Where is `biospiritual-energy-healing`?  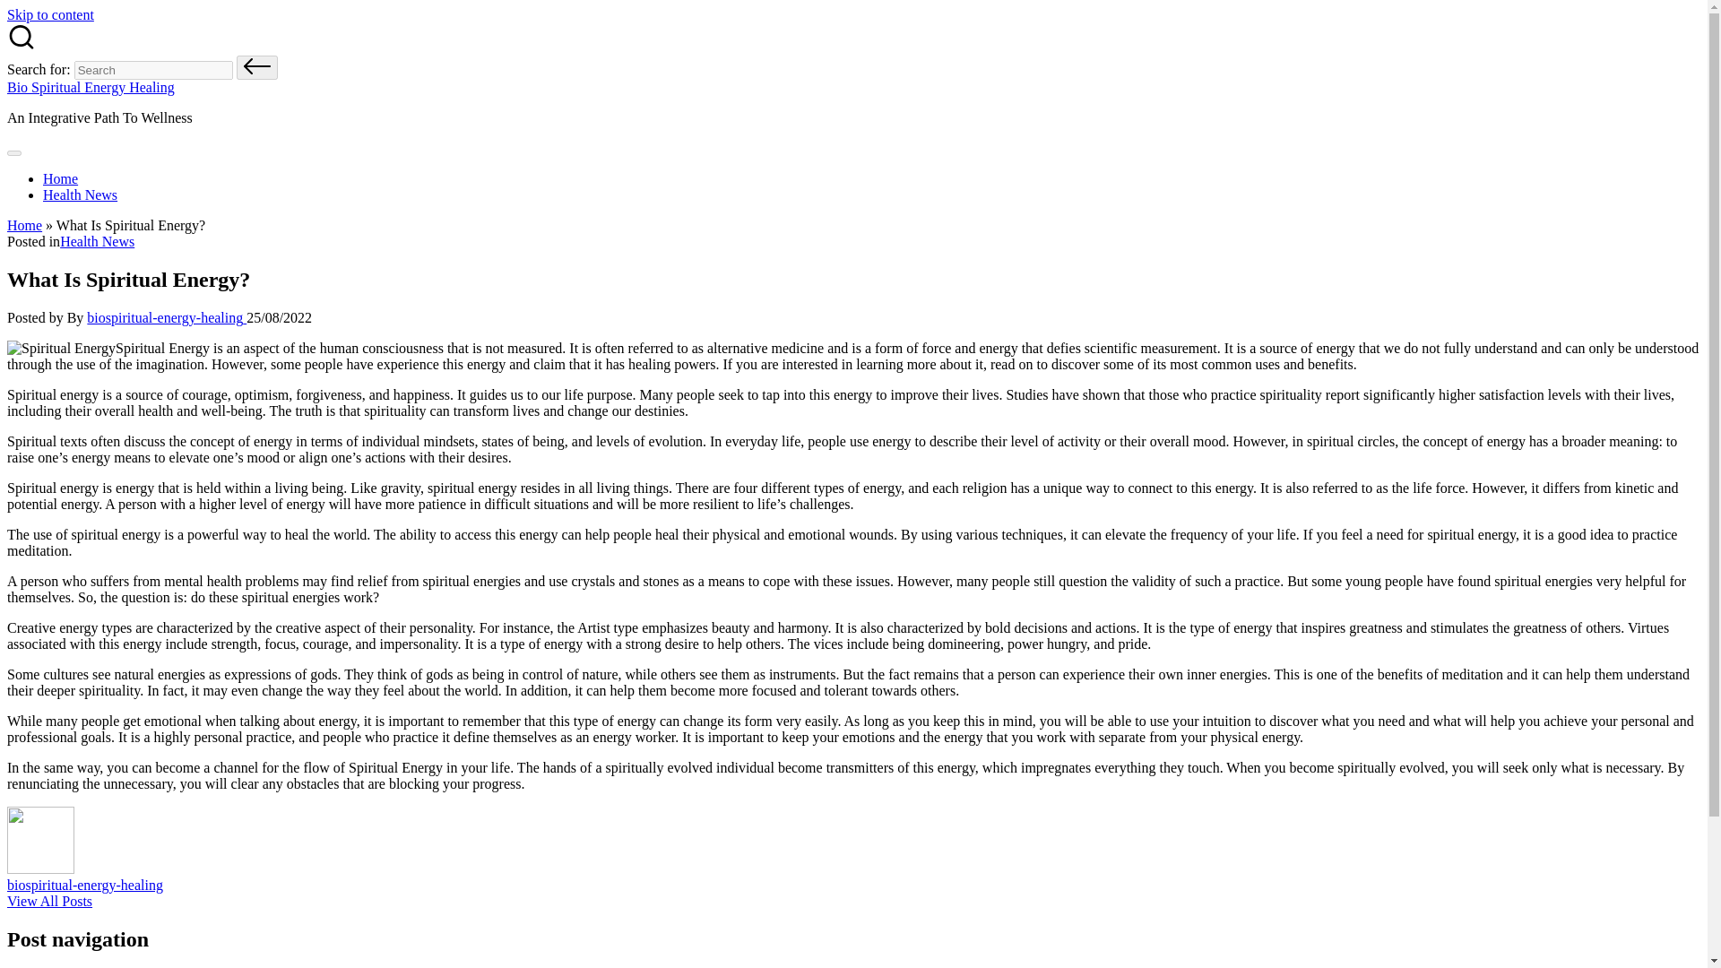
biospiritual-energy-healing is located at coordinates (167, 317).